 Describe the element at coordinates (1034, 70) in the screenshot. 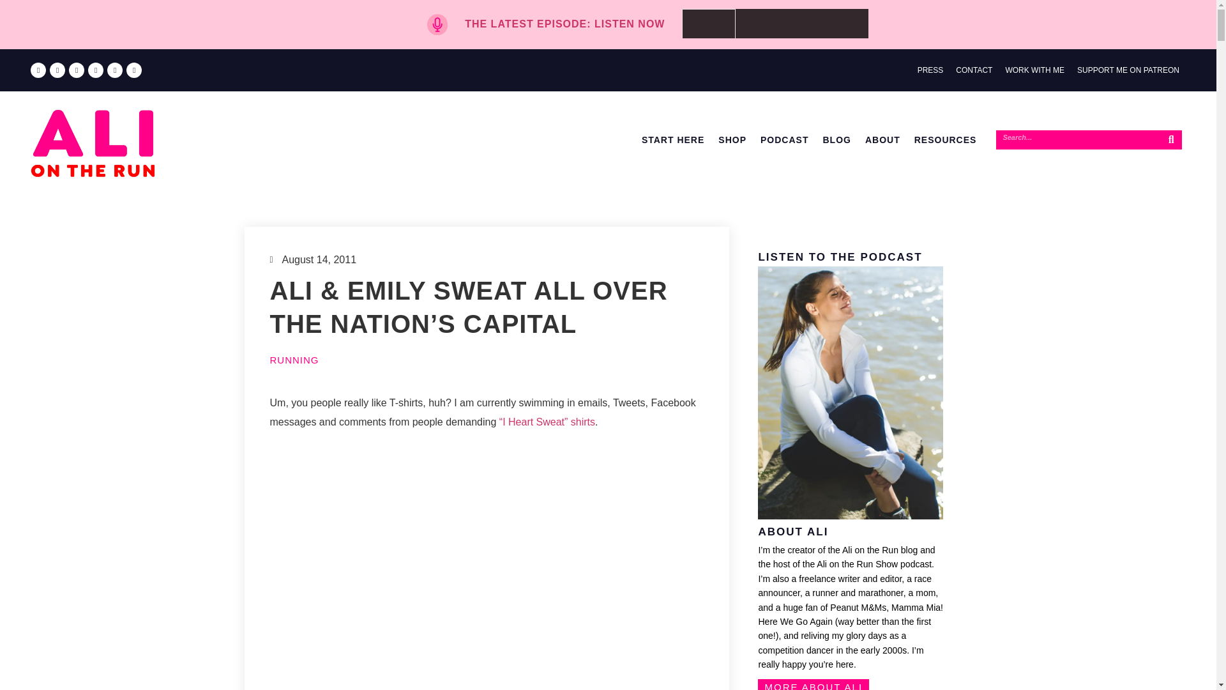

I see `WORK WITH ME` at that location.